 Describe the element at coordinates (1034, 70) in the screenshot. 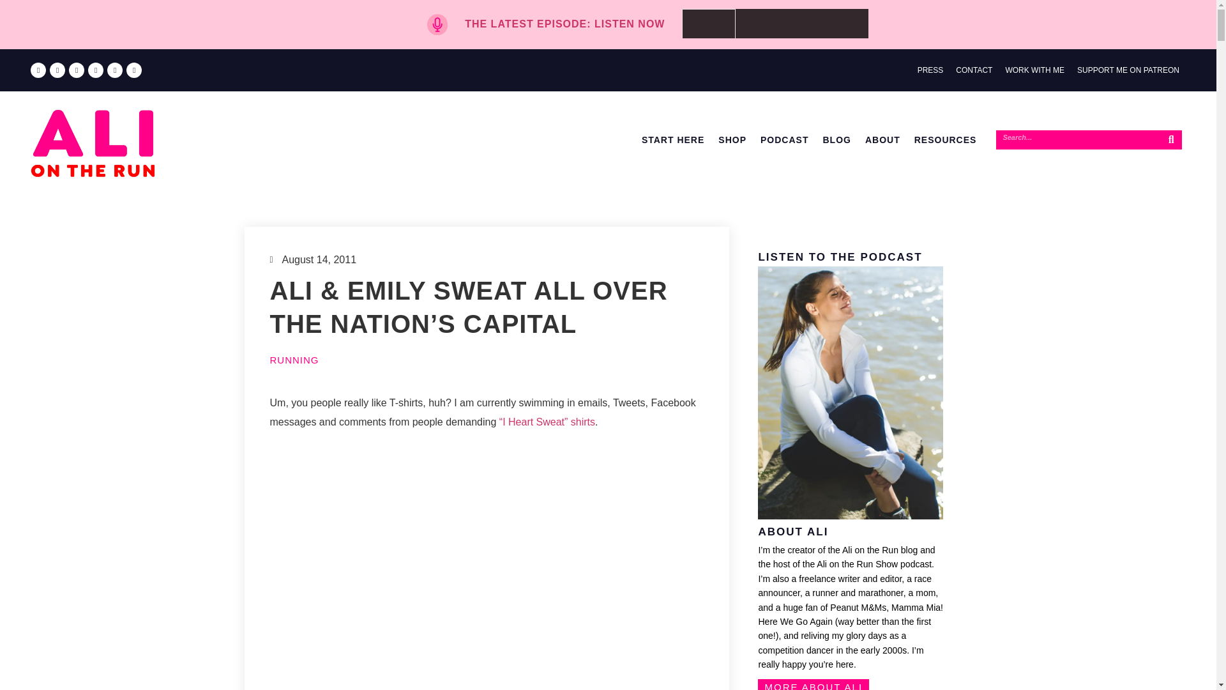

I see `WORK WITH ME` at that location.